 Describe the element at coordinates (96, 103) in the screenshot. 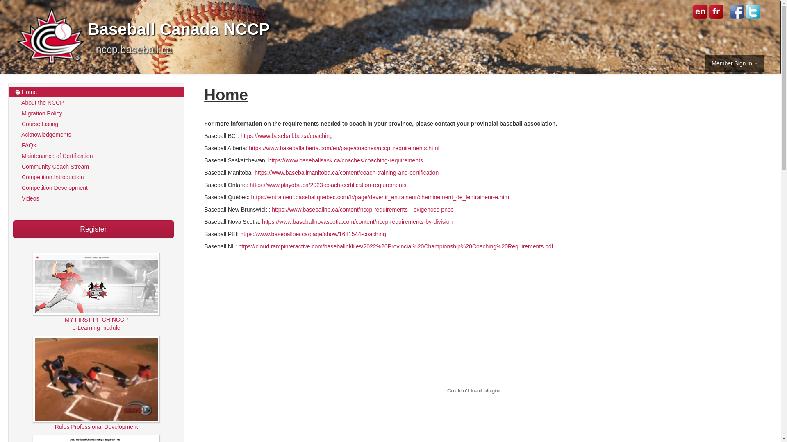

I see `About the NCCP` at that location.